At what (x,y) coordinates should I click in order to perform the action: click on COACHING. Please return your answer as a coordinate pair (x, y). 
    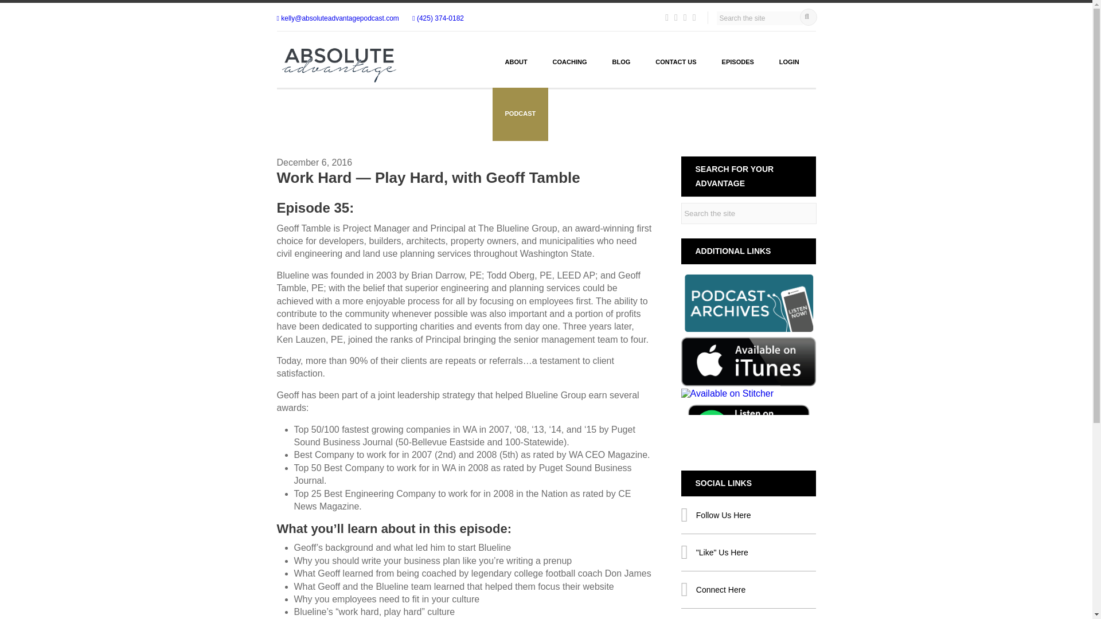
    Looking at the image, I should click on (570, 62).